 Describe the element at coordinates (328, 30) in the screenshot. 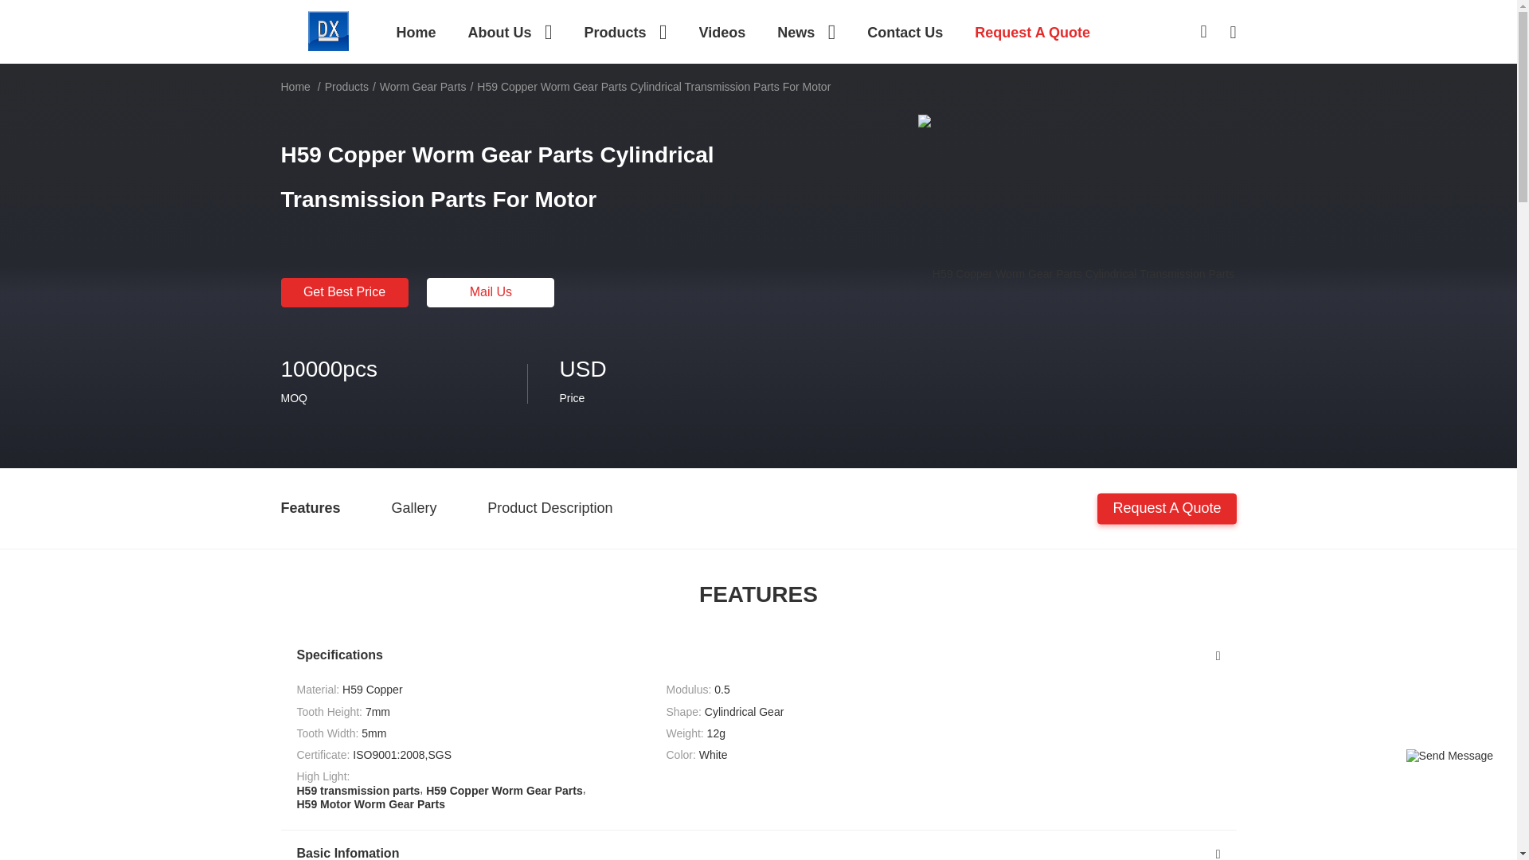

I see `Jiaxing Dexun Co.,Ltd.` at that location.